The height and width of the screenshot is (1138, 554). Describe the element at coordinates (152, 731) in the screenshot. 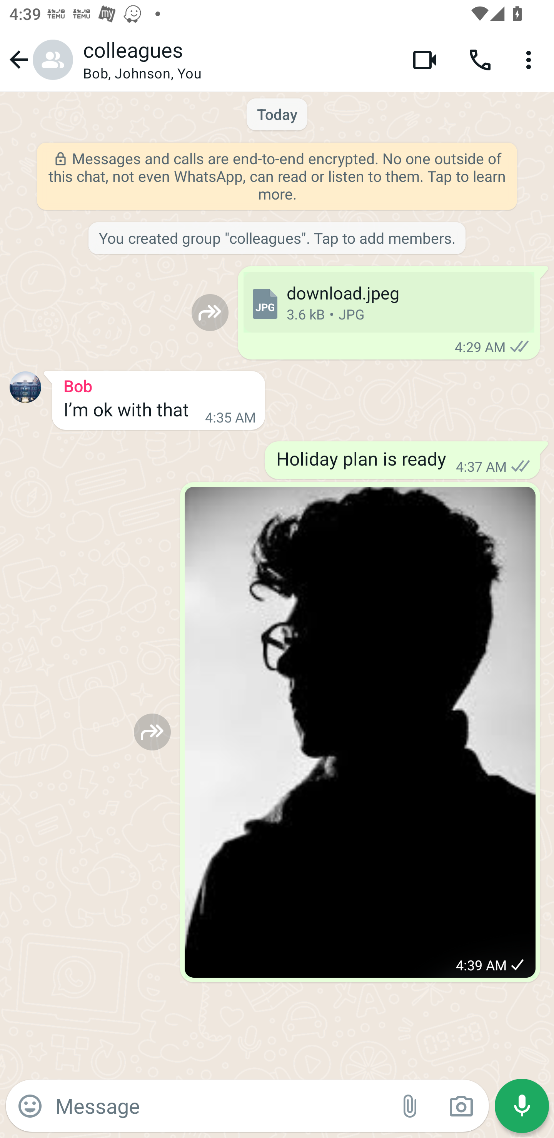

I see `Forward to…` at that location.